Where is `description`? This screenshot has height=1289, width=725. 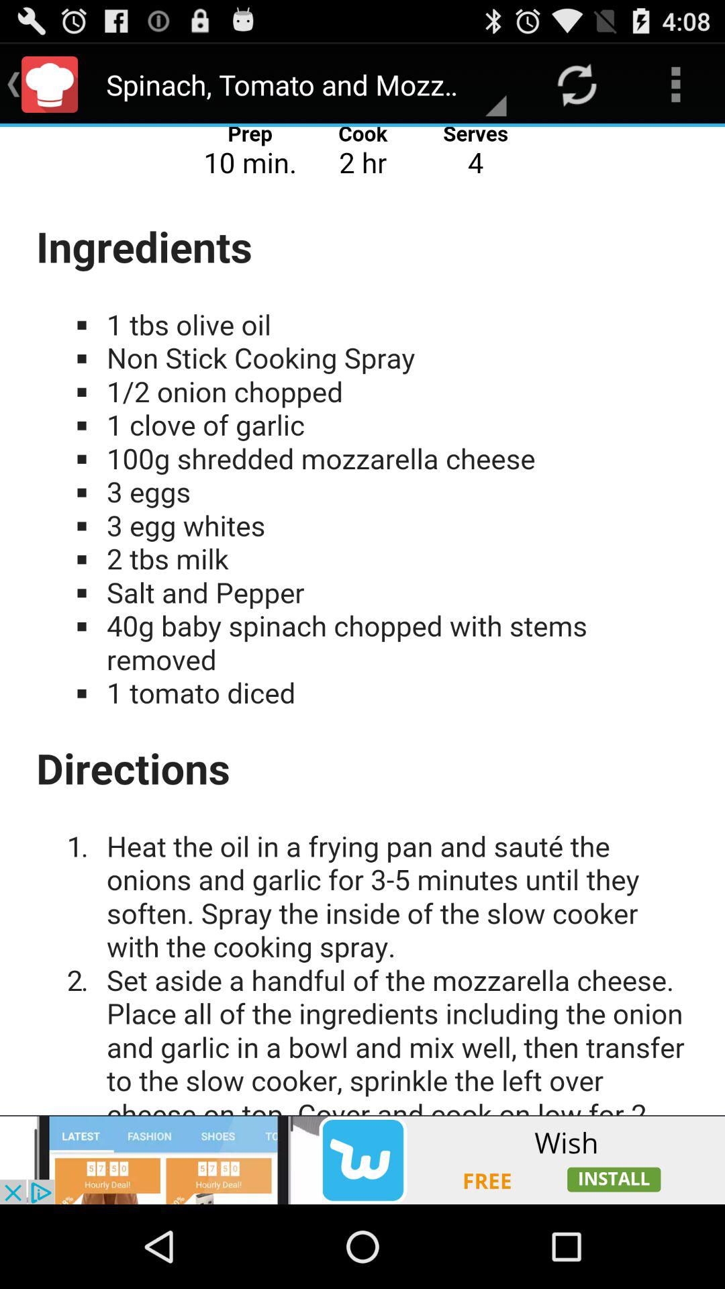 description is located at coordinates (362, 621).